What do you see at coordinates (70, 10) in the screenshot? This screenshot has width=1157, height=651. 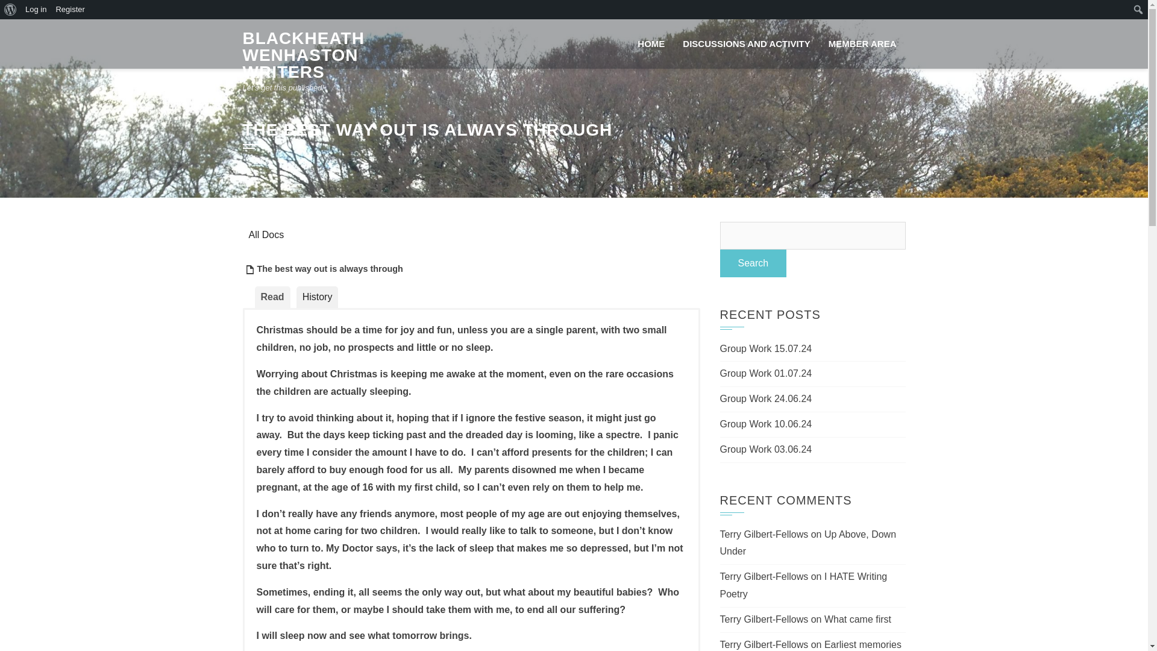 I see `Register` at bounding box center [70, 10].